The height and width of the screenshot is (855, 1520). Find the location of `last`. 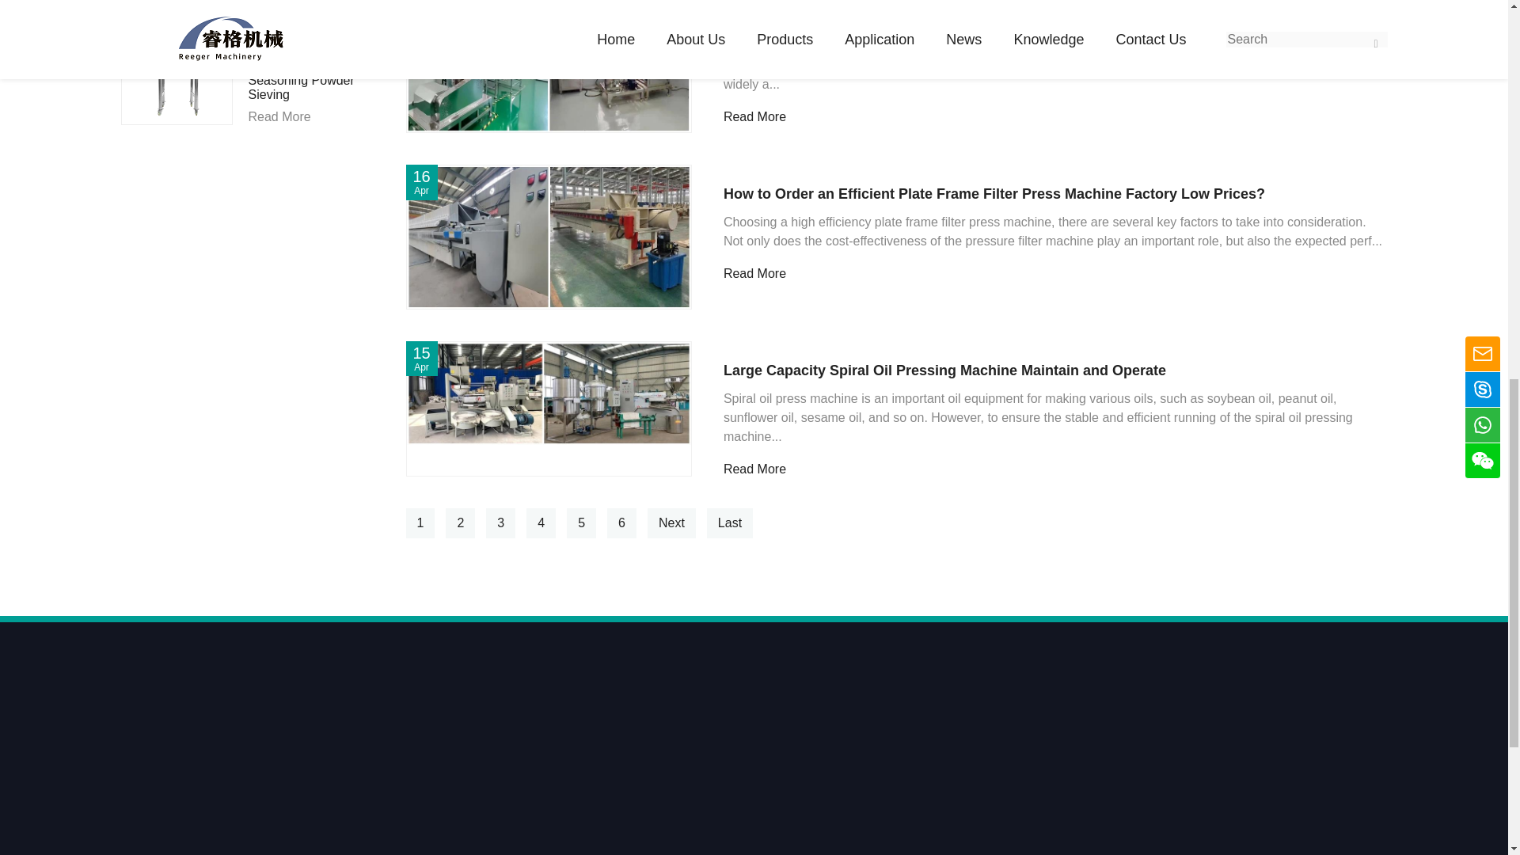

last is located at coordinates (729, 522).